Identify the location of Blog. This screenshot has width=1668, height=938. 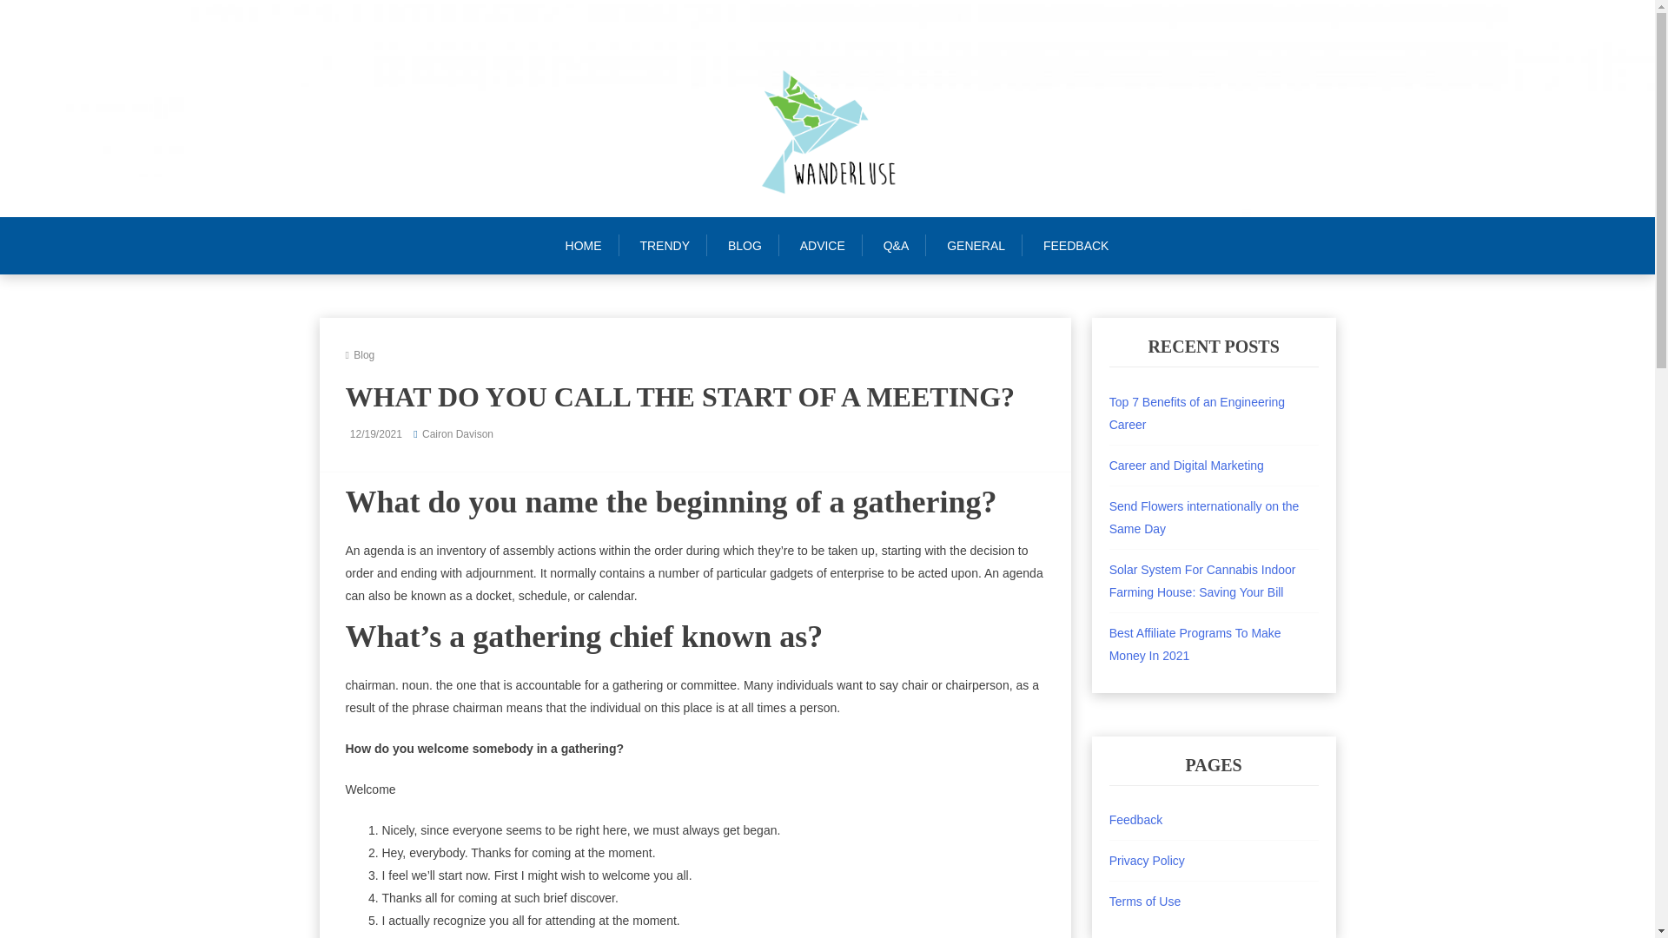
(363, 354).